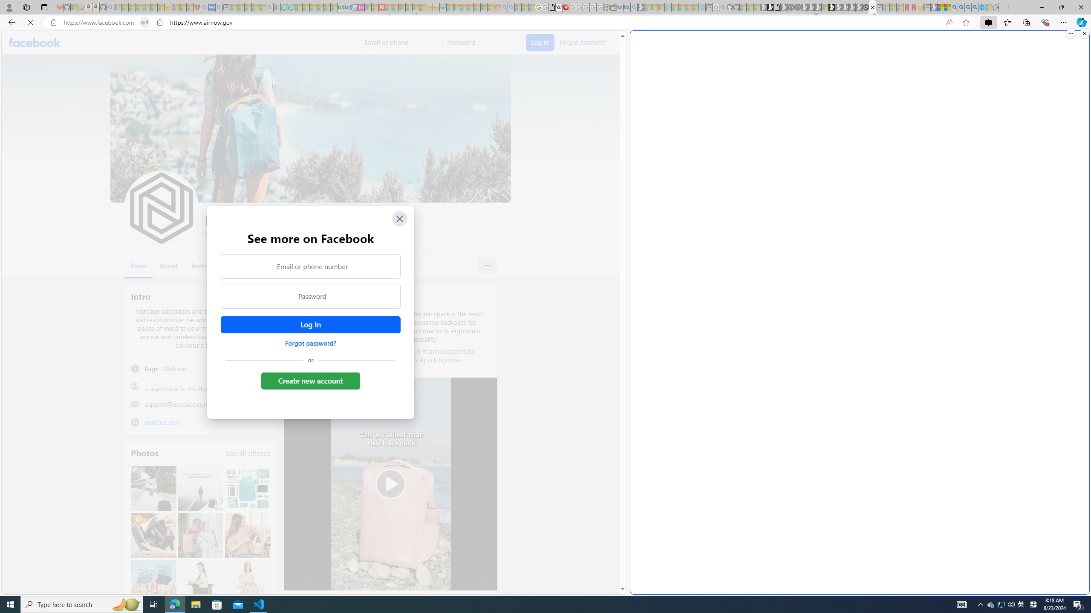  Describe the element at coordinates (145, 23) in the screenshot. I see `Tabs in split screen` at that location.